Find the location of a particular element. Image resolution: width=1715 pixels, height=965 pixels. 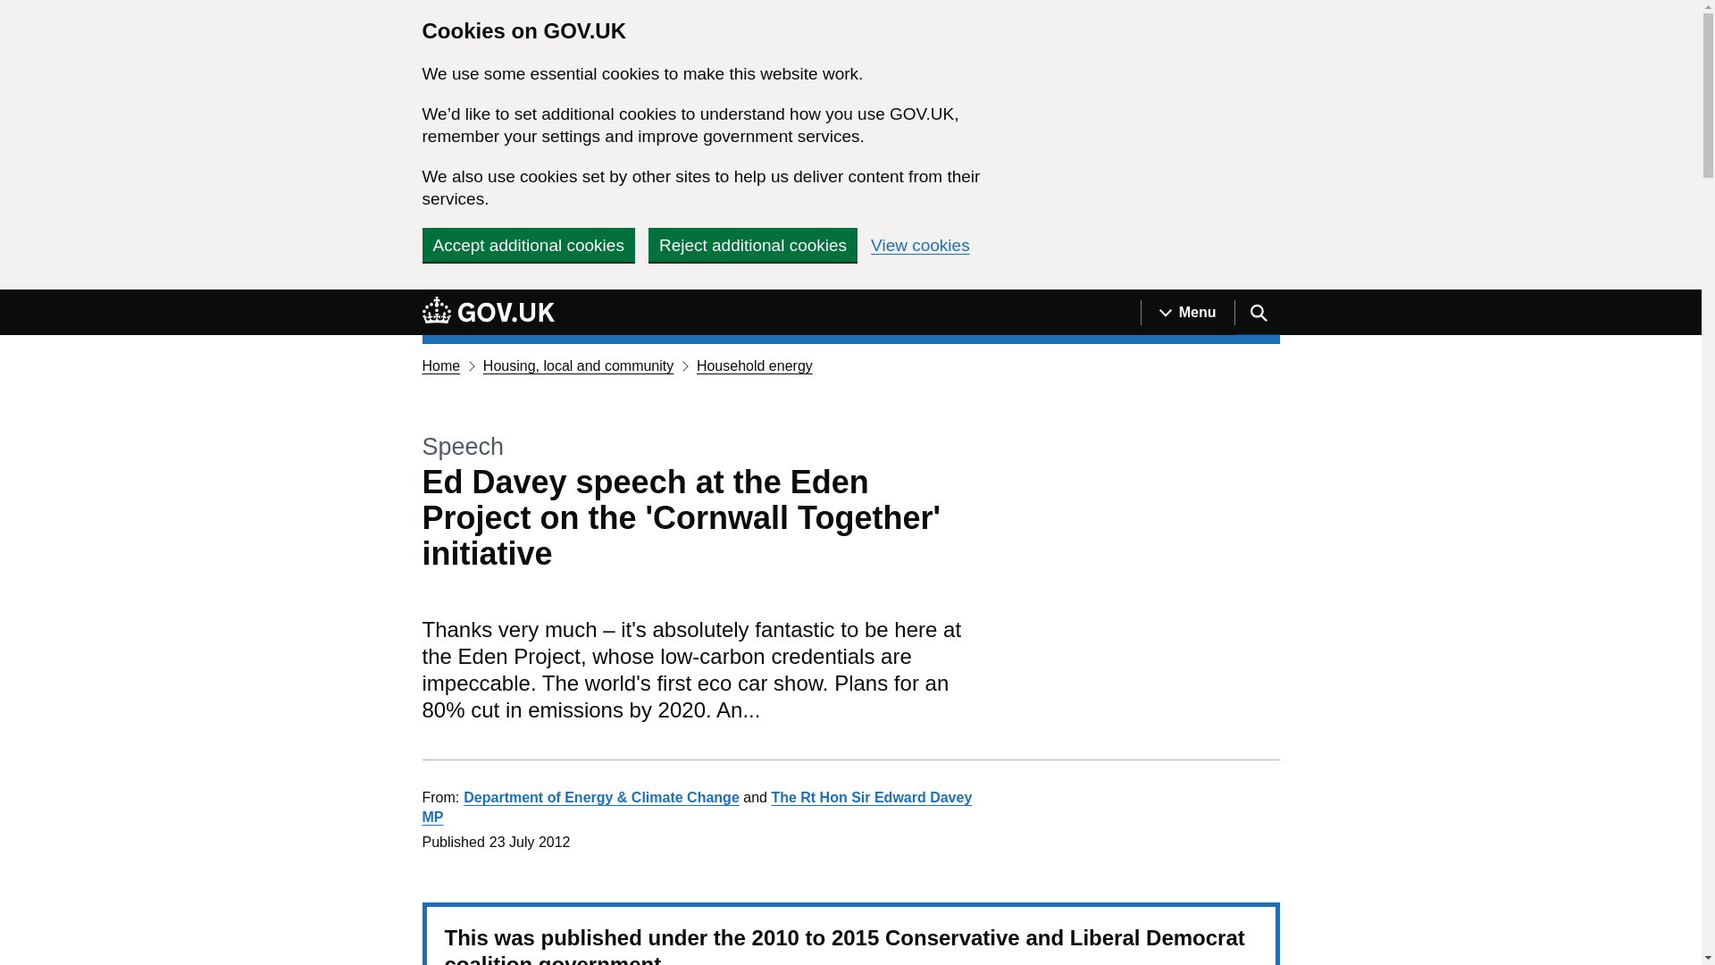

Search GOV.UK is located at coordinates (1257, 313).